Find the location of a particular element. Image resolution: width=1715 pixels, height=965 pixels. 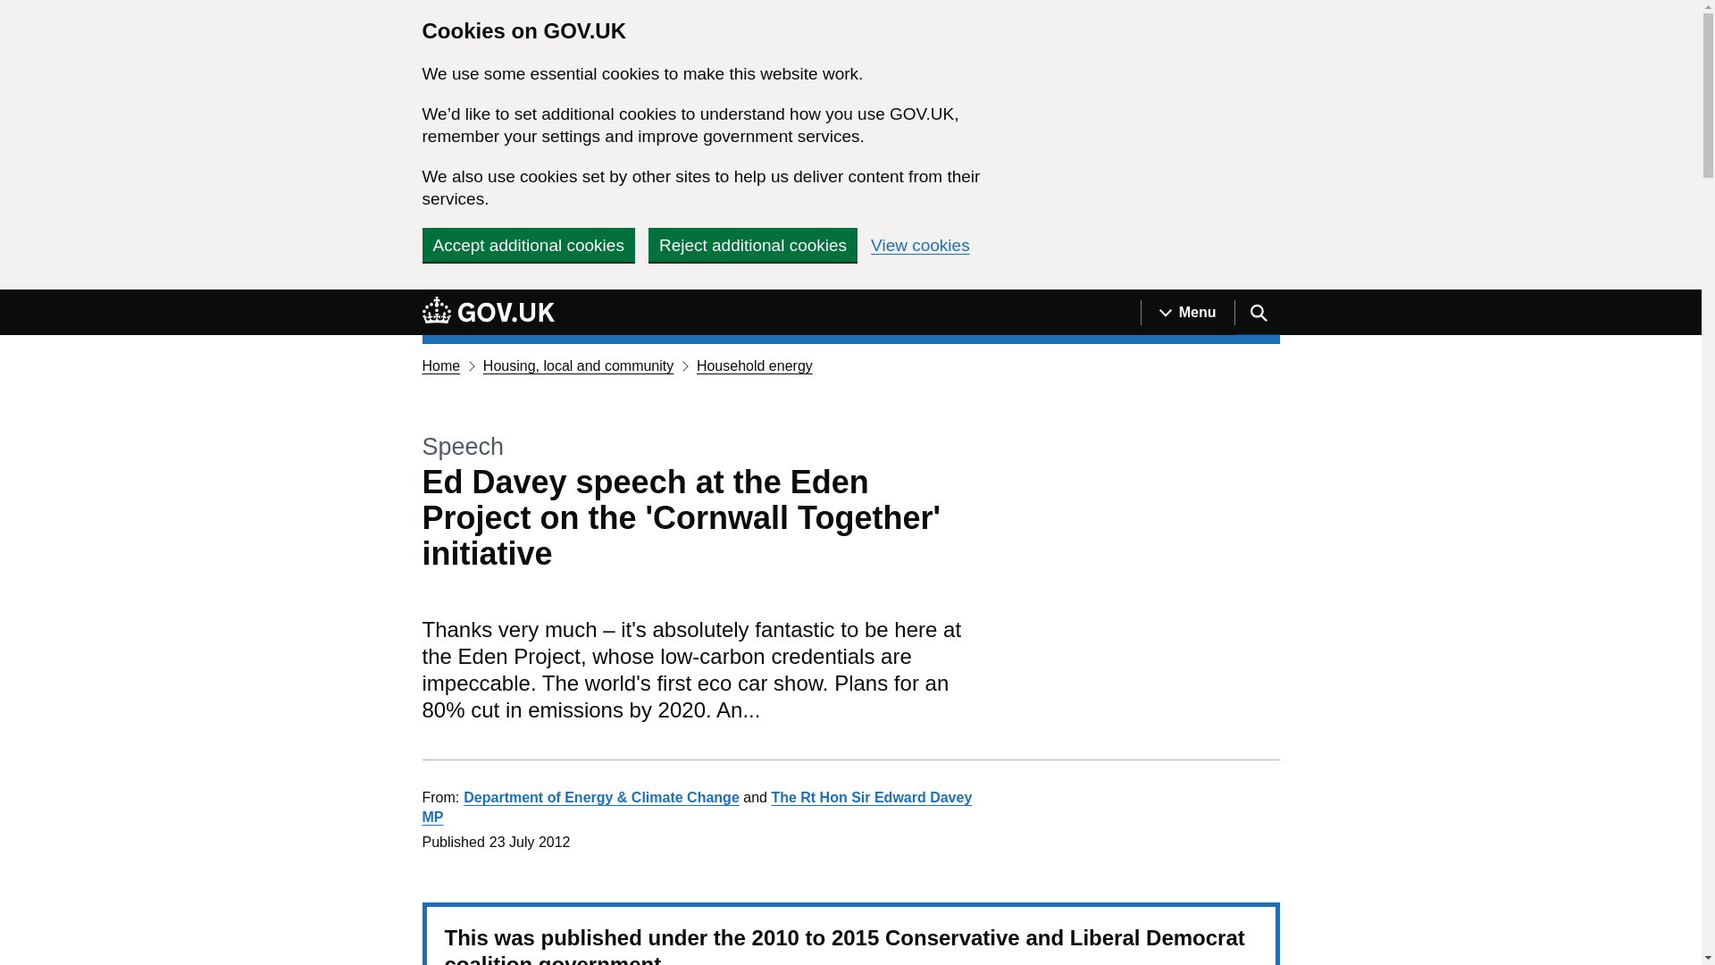

Search GOV.UK is located at coordinates (1257, 313).